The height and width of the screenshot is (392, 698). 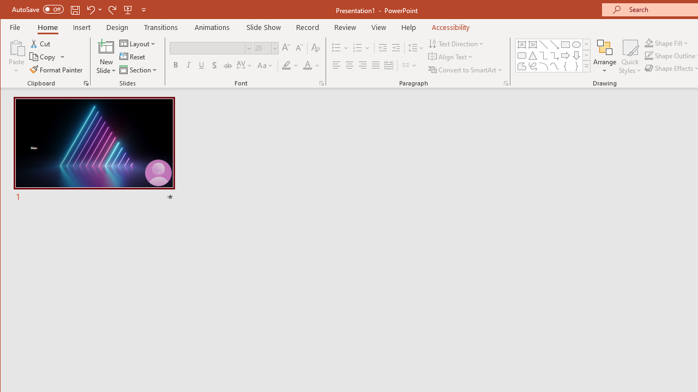 What do you see at coordinates (554, 56) in the screenshot?
I see `Connector: Elbow Arrow` at bounding box center [554, 56].